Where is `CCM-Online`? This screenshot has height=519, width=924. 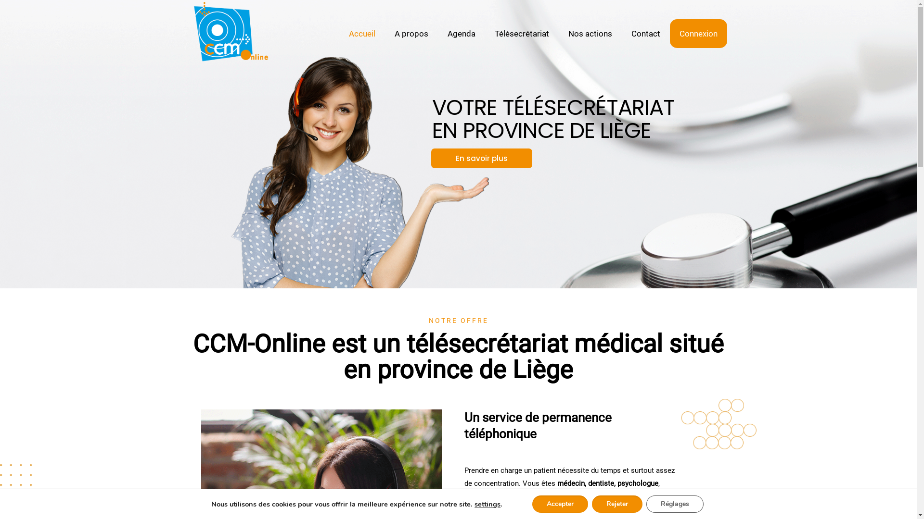 CCM-Online is located at coordinates (230, 34).